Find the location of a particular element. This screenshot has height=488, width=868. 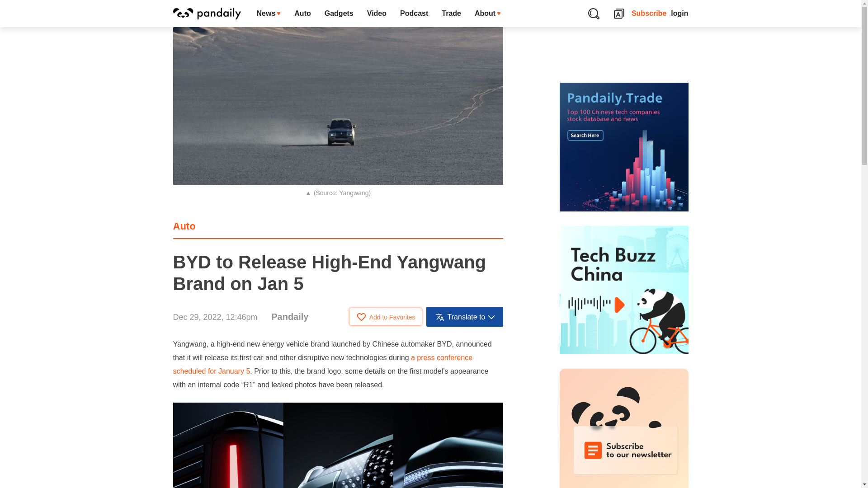

Auto is located at coordinates (184, 226).